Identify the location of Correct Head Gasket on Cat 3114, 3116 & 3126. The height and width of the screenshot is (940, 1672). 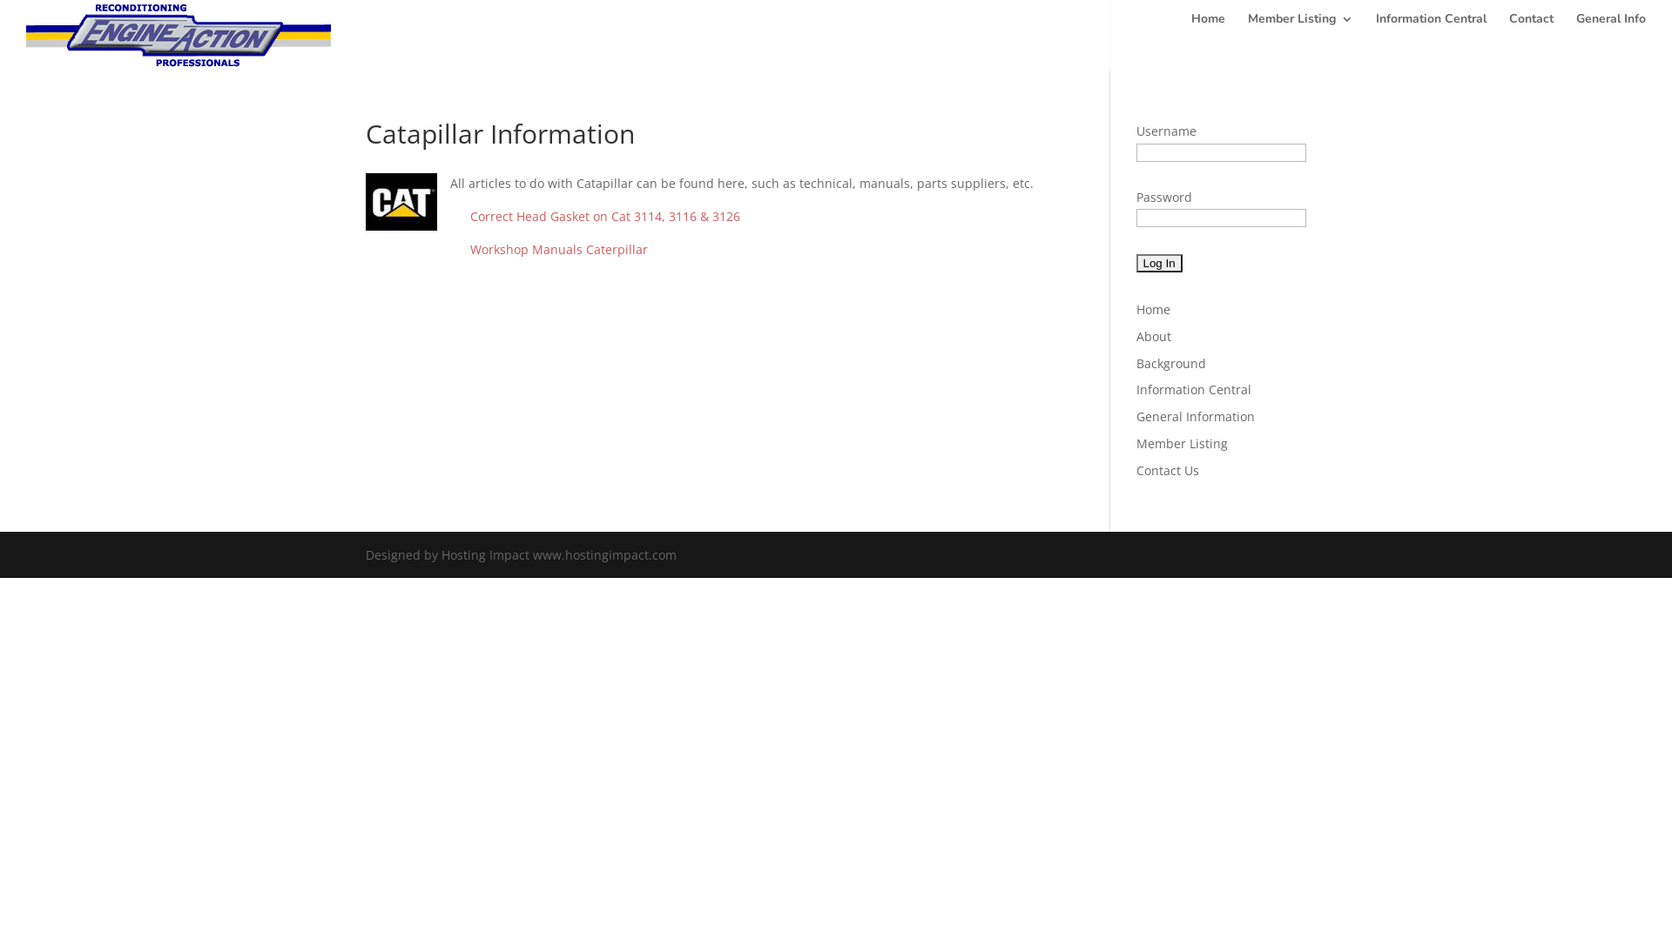
(605, 216).